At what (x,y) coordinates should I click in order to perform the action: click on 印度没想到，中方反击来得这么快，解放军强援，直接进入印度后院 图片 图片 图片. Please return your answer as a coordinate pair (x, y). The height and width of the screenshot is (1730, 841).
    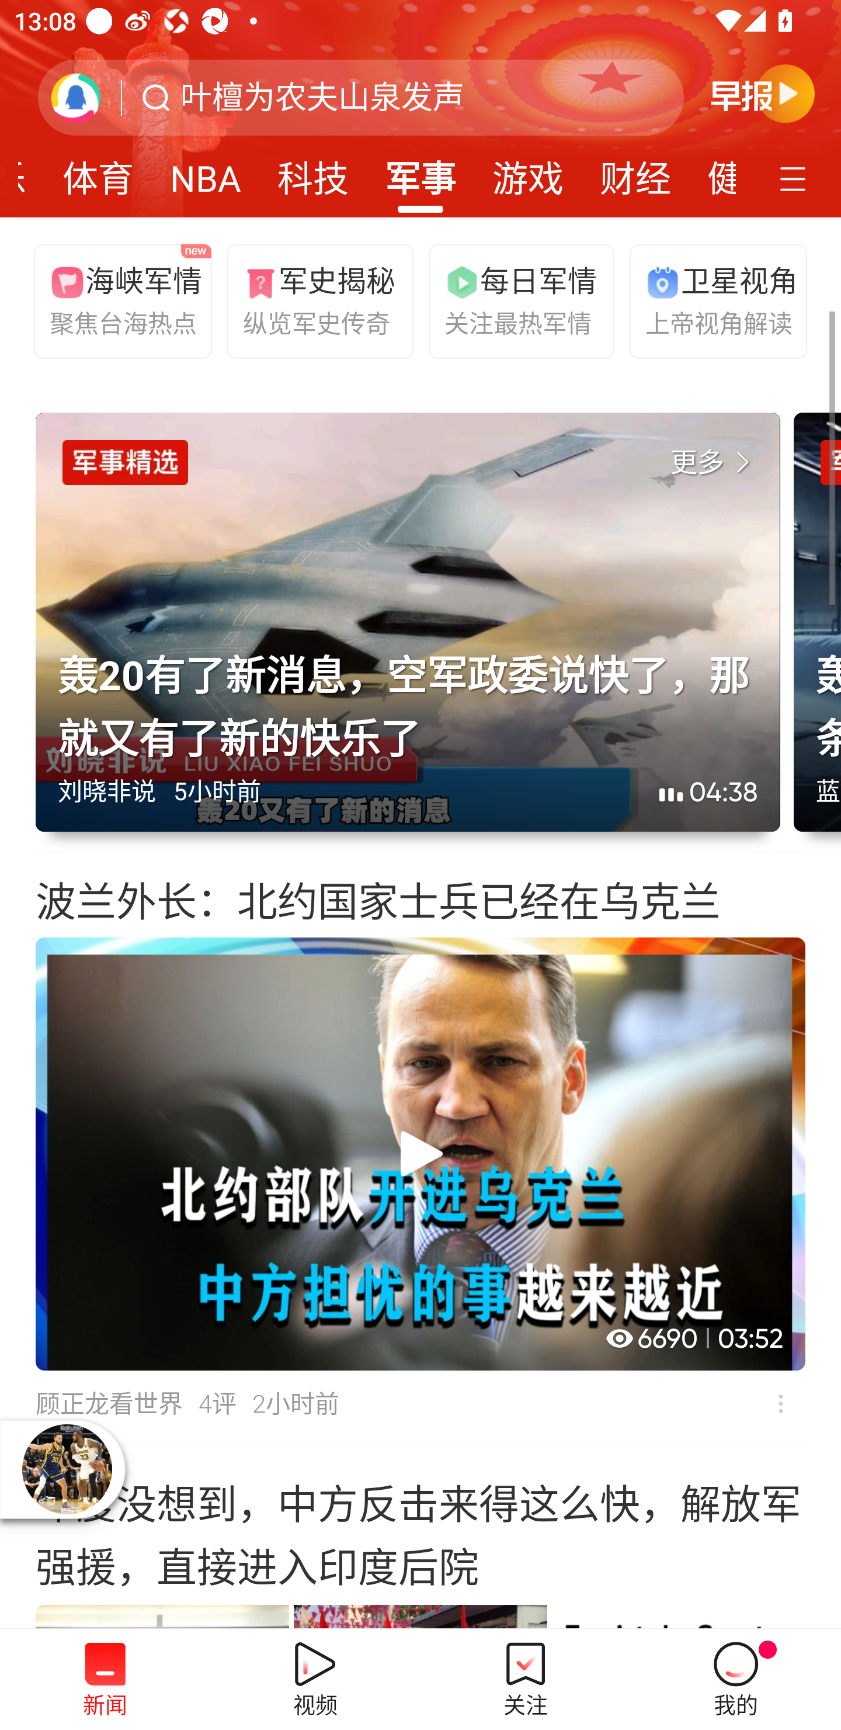
    Looking at the image, I should click on (420, 1537).